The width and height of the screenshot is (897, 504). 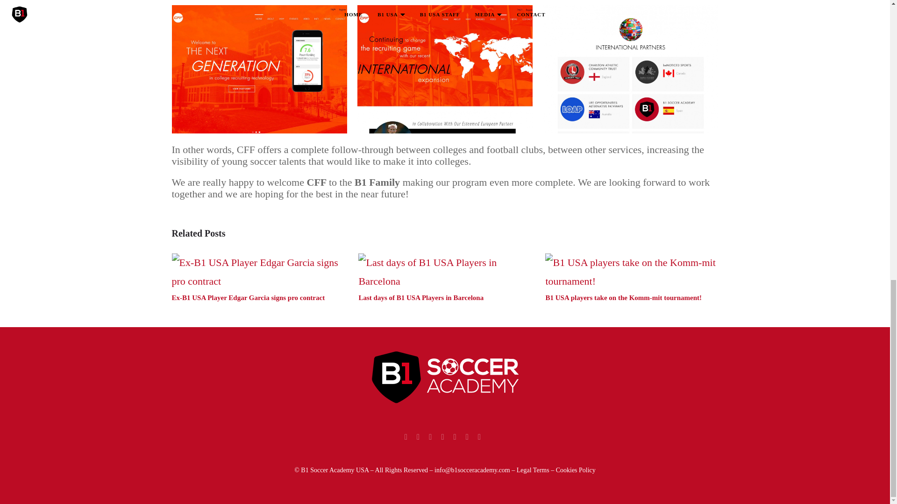 I want to click on Last days of B1 USA Players in Barcelona, so click(x=444, y=273).